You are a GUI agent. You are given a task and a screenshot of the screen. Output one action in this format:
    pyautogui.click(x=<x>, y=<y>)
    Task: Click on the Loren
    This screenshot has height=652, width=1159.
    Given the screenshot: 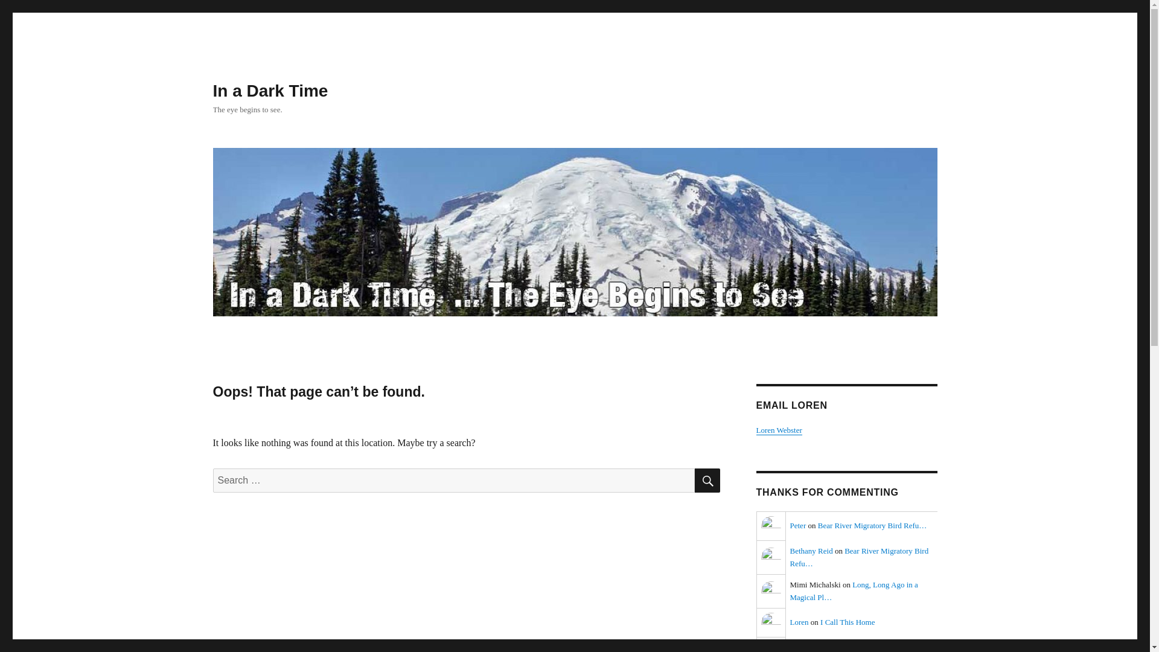 What is the action you would take?
    pyautogui.click(x=798, y=622)
    